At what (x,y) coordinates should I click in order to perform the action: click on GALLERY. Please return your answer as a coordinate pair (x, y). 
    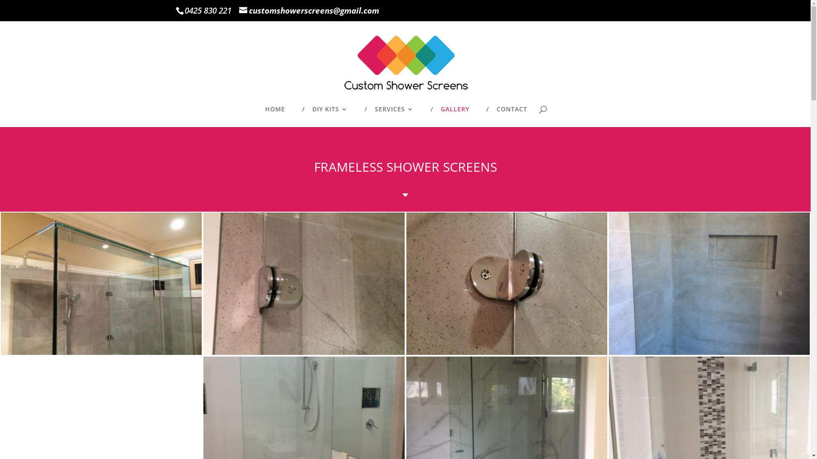
    Looking at the image, I should click on (455, 116).